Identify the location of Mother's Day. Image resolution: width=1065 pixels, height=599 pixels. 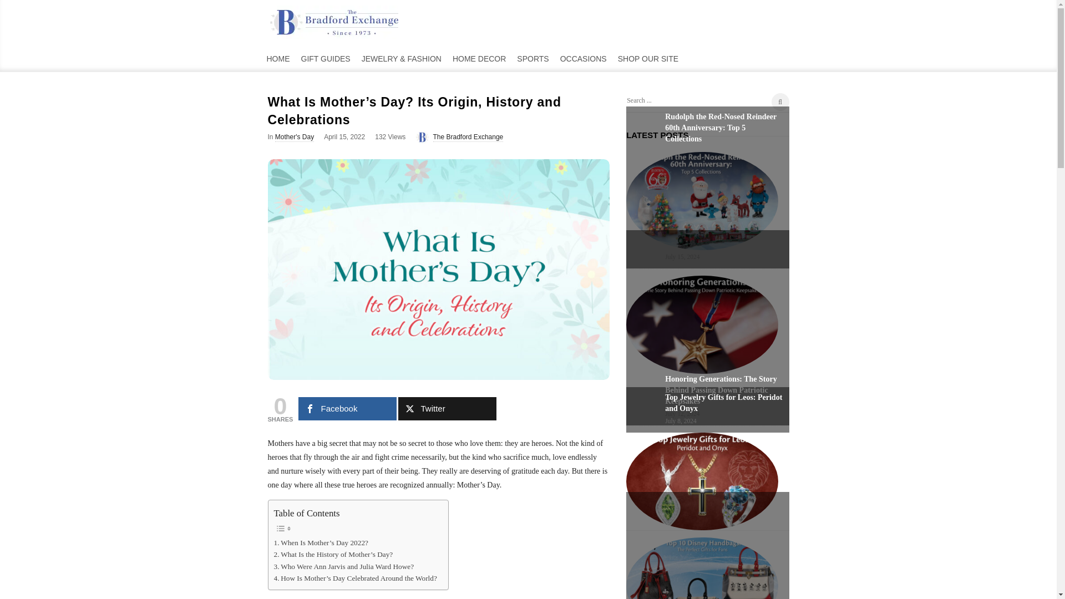
(294, 137).